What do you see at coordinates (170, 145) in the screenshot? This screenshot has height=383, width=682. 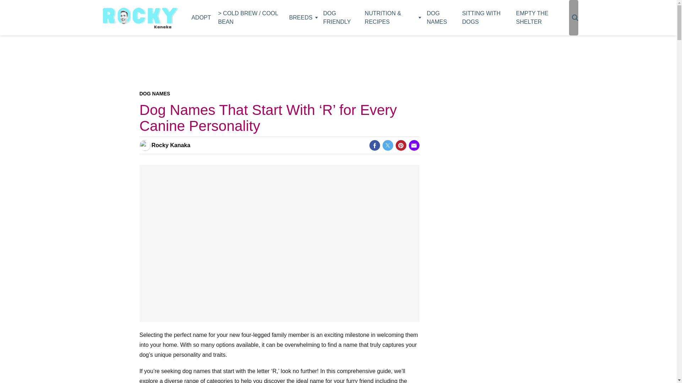 I see `Posts by Rocky Kanaka` at bounding box center [170, 145].